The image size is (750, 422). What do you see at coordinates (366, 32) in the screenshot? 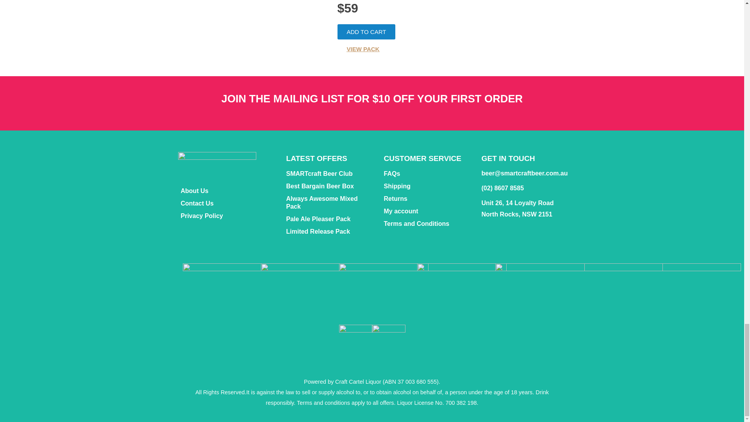
I see `ADD TO CART` at bounding box center [366, 32].